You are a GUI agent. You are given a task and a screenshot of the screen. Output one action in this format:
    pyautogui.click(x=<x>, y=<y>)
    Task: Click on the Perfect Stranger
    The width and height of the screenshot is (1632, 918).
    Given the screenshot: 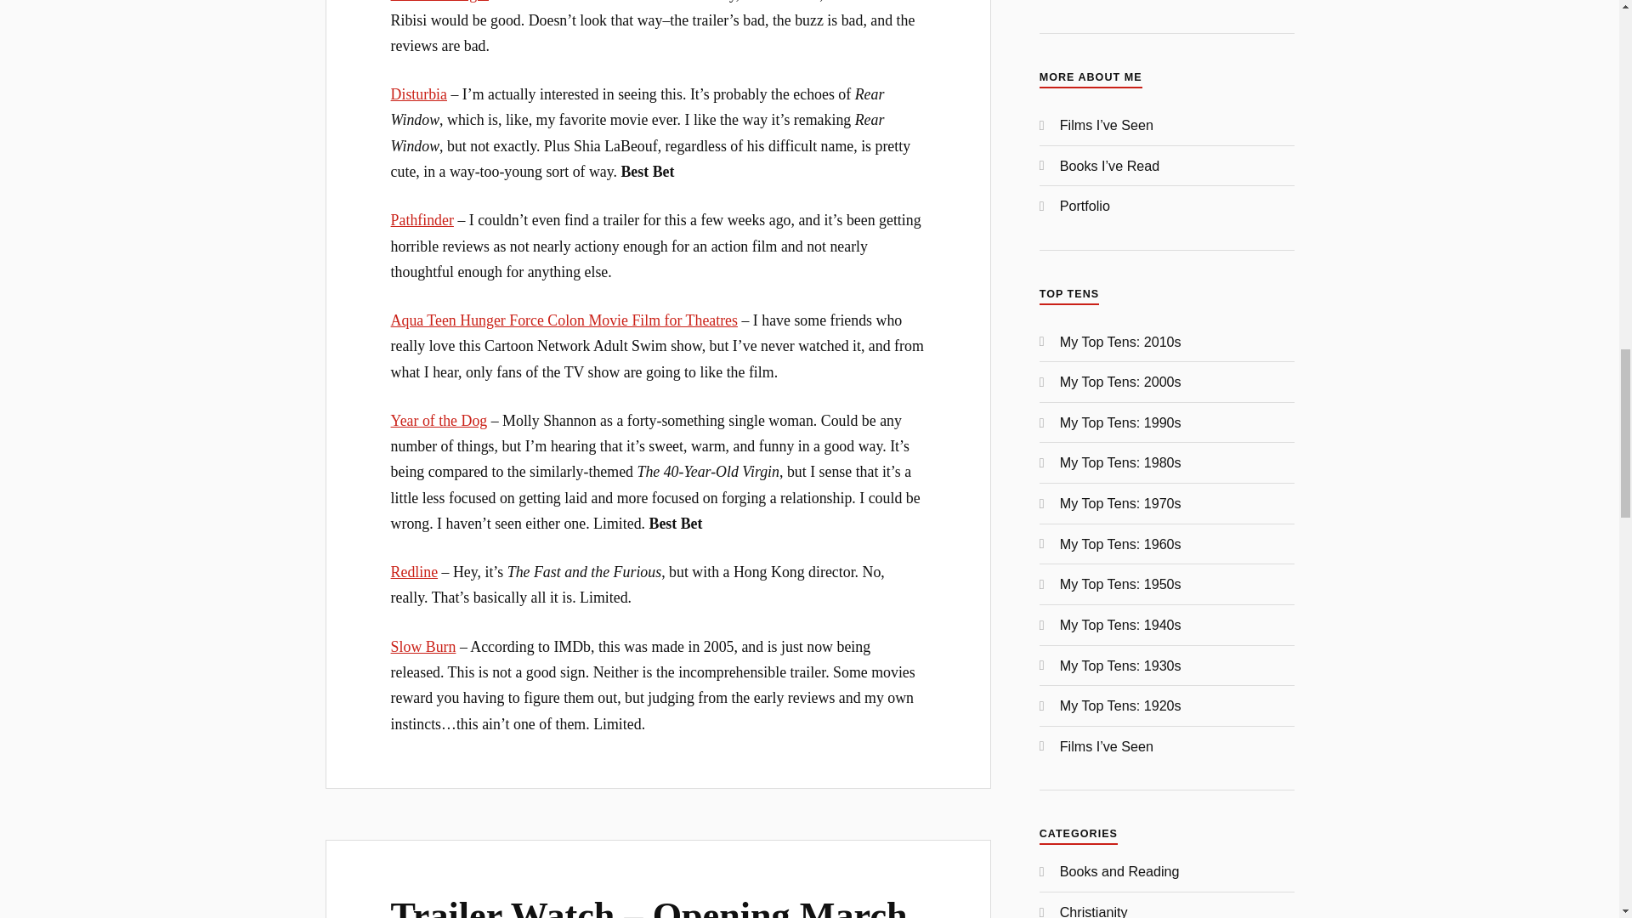 What is the action you would take?
    pyautogui.click(x=439, y=2)
    